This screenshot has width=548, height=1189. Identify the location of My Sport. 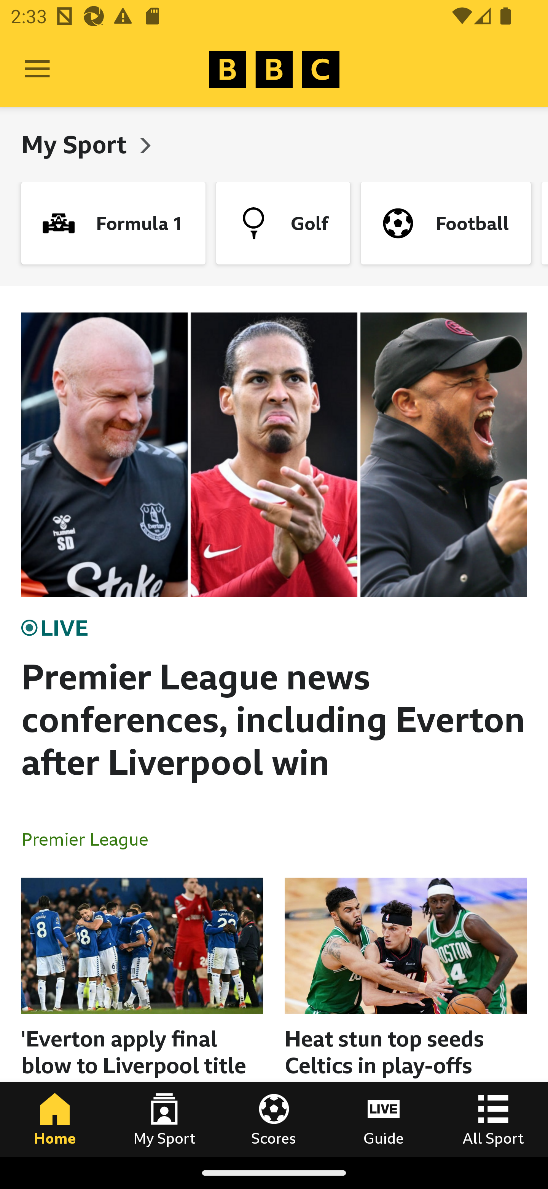
(164, 1119).